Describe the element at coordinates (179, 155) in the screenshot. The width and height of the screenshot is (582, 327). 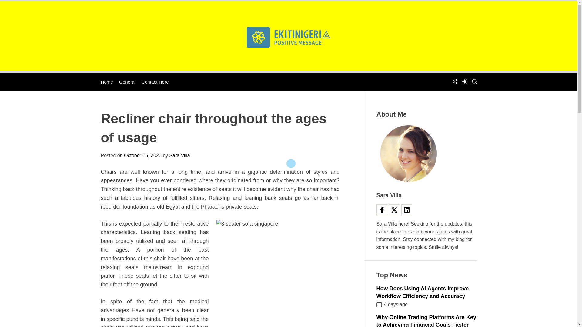
I see `Sara Villa` at that location.